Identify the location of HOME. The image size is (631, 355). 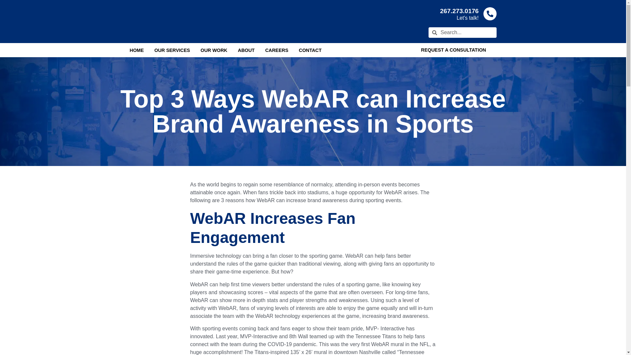
(136, 50).